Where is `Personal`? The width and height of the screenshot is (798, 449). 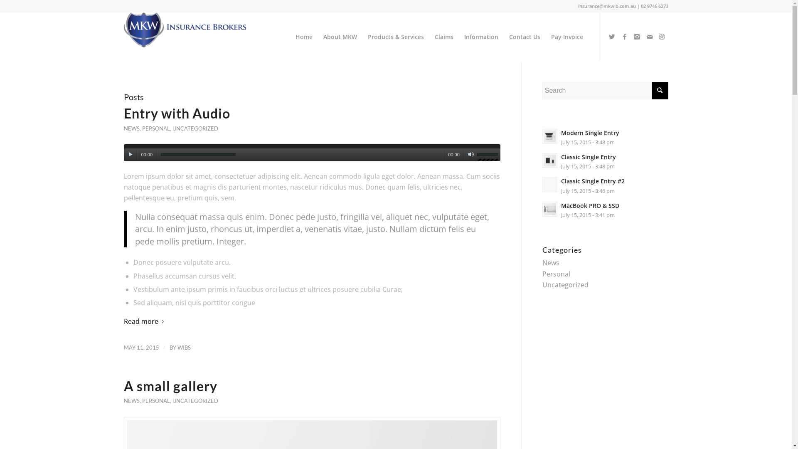
Personal is located at coordinates (556, 274).